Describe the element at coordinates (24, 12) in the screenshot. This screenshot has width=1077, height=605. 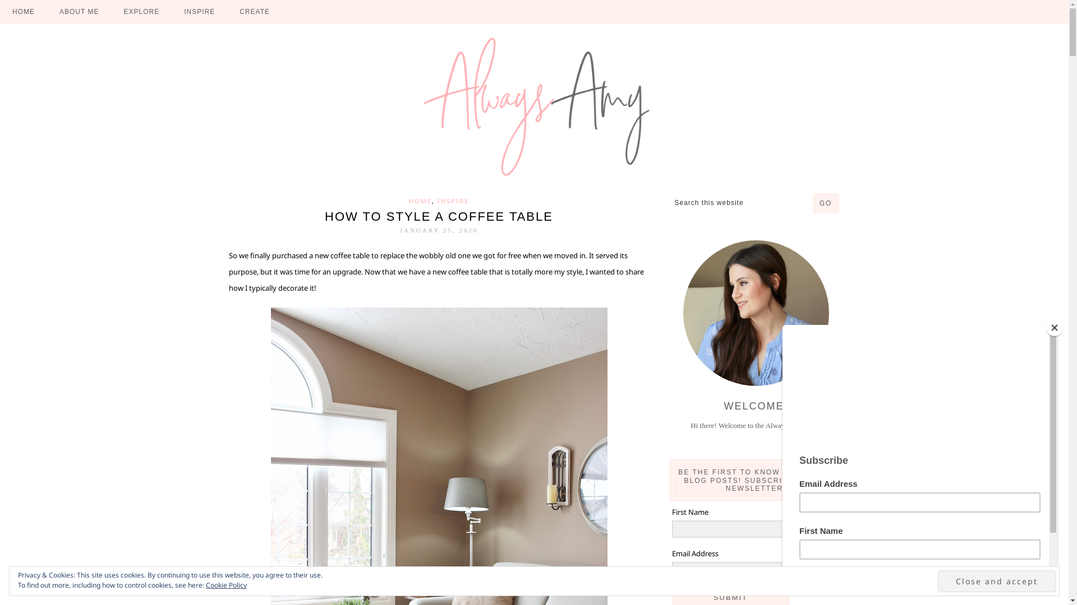
I see `HOME` at that location.